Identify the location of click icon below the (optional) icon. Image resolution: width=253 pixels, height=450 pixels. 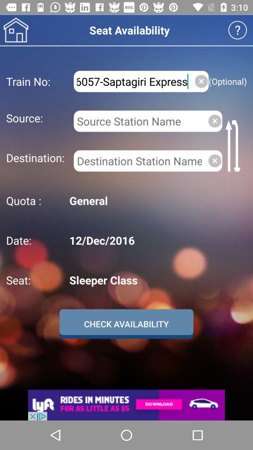
(234, 145).